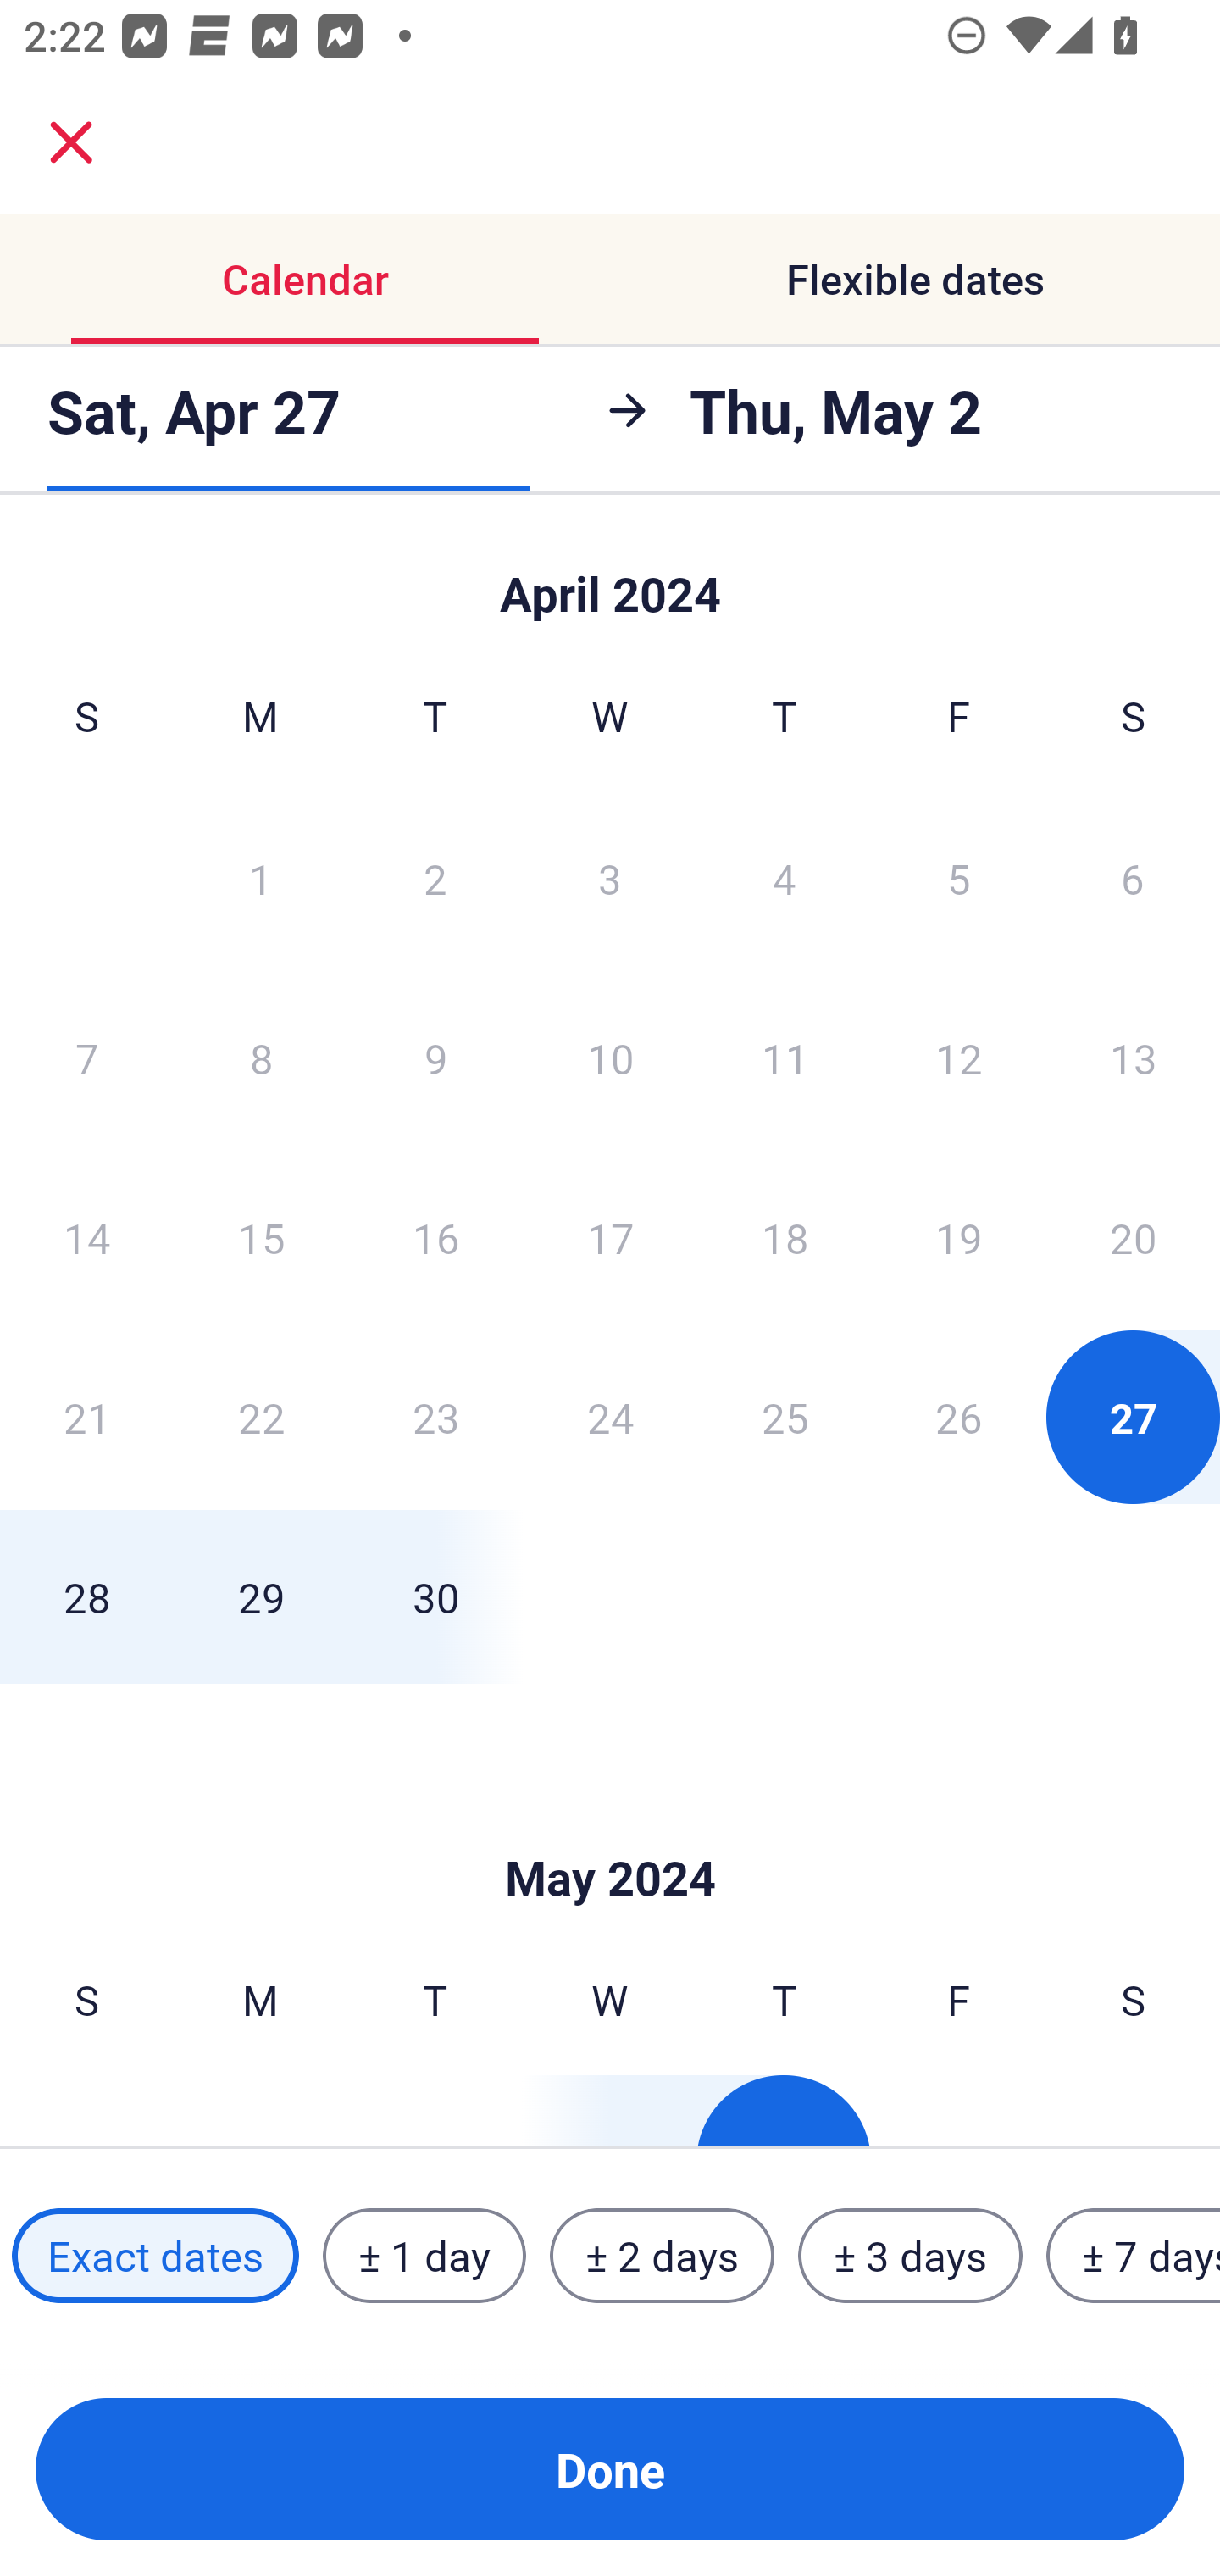  Describe the element at coordinates (435, 878) in the screenshot. I see `2 Tuesday, April 2, 2024` at that location.